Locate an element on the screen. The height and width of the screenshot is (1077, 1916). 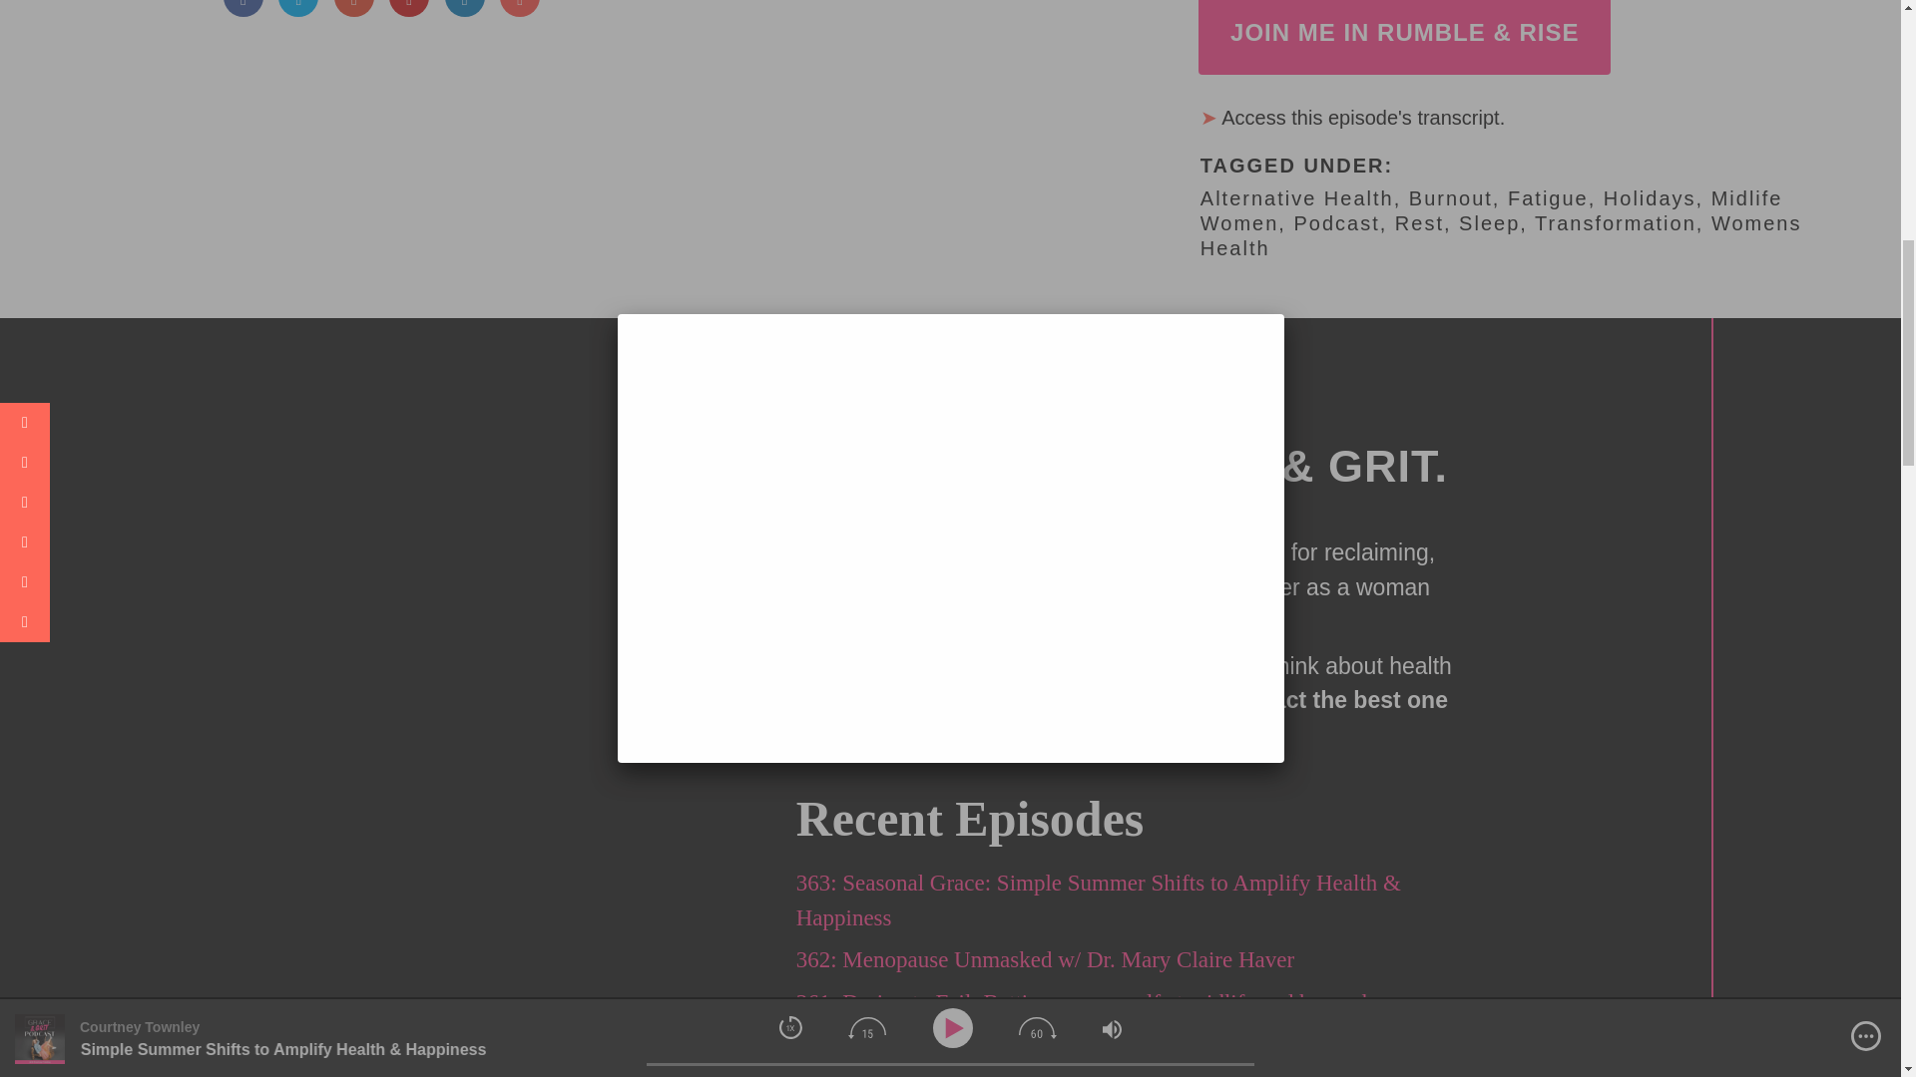
Holidays is located at coordinates (1650, 197).